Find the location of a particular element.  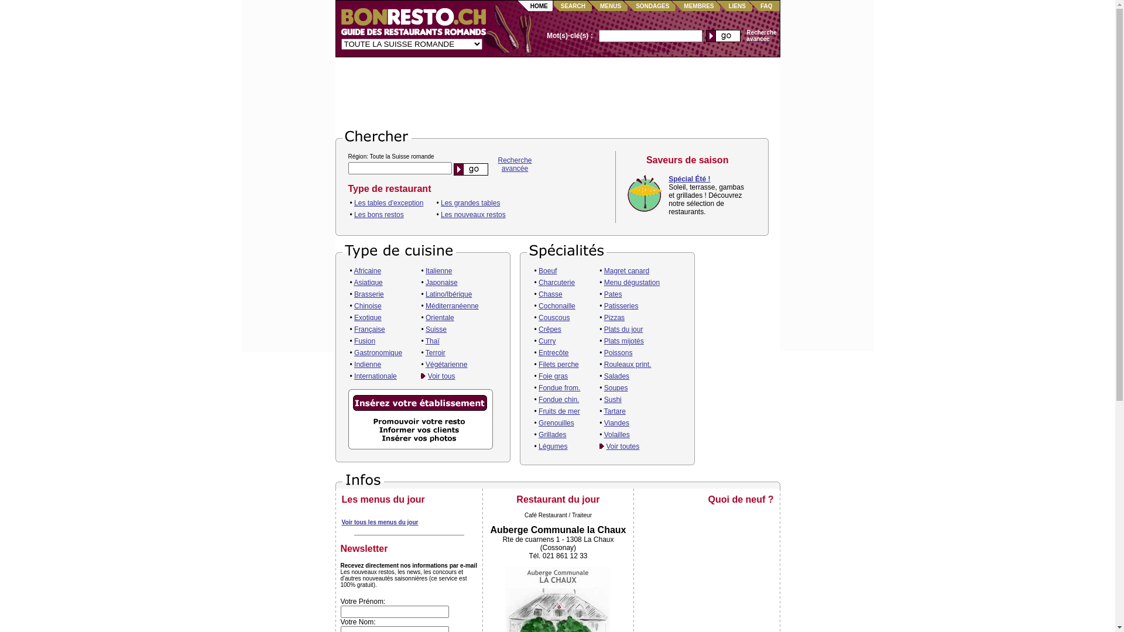

Chasse is located at coordinates (550, 294).